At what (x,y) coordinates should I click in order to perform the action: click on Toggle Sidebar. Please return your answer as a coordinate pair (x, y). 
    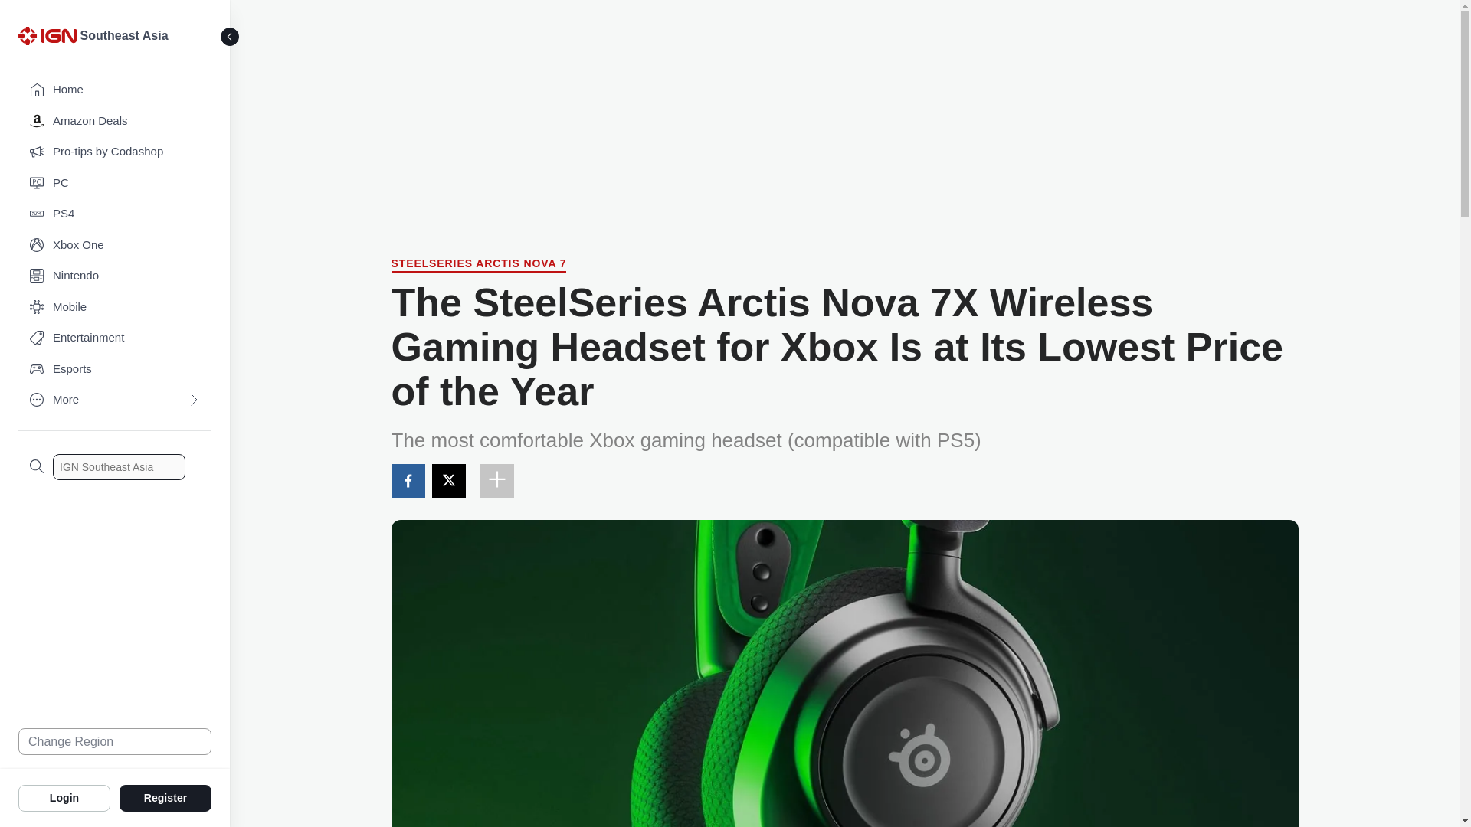
    Looking at the image, I should click on (230, 37).